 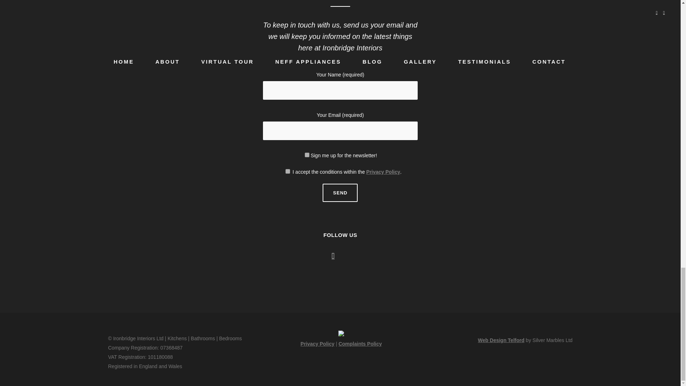 I want to click on 1, so click(x=307, y=154).